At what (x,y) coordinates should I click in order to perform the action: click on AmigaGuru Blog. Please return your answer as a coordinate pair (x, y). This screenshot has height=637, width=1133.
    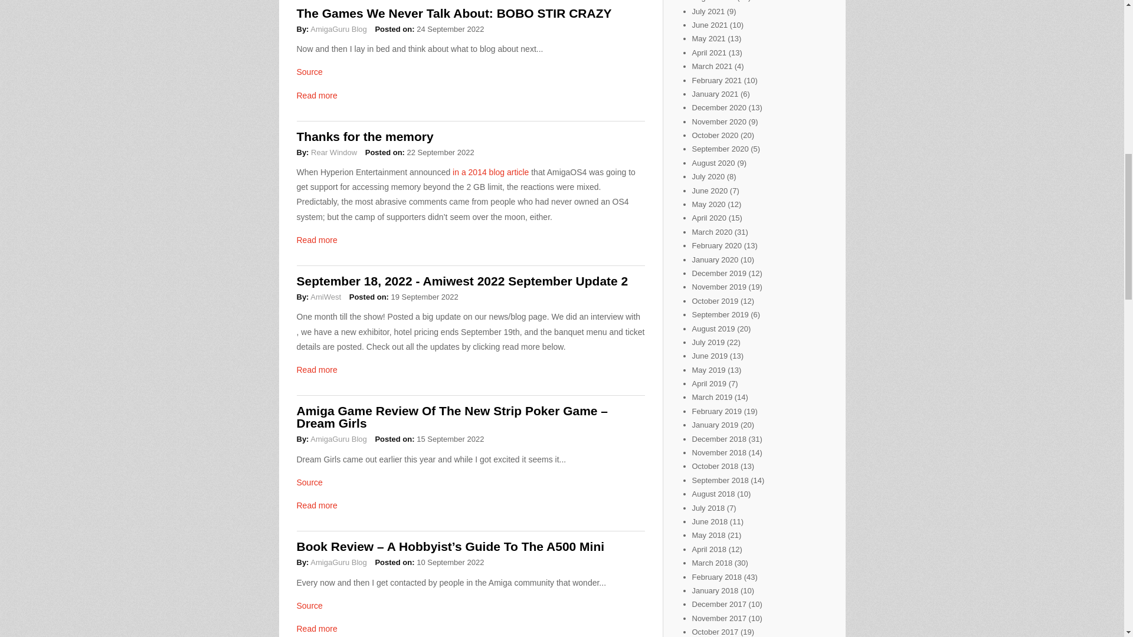
    Looking at the image, I should click on (338, 563).